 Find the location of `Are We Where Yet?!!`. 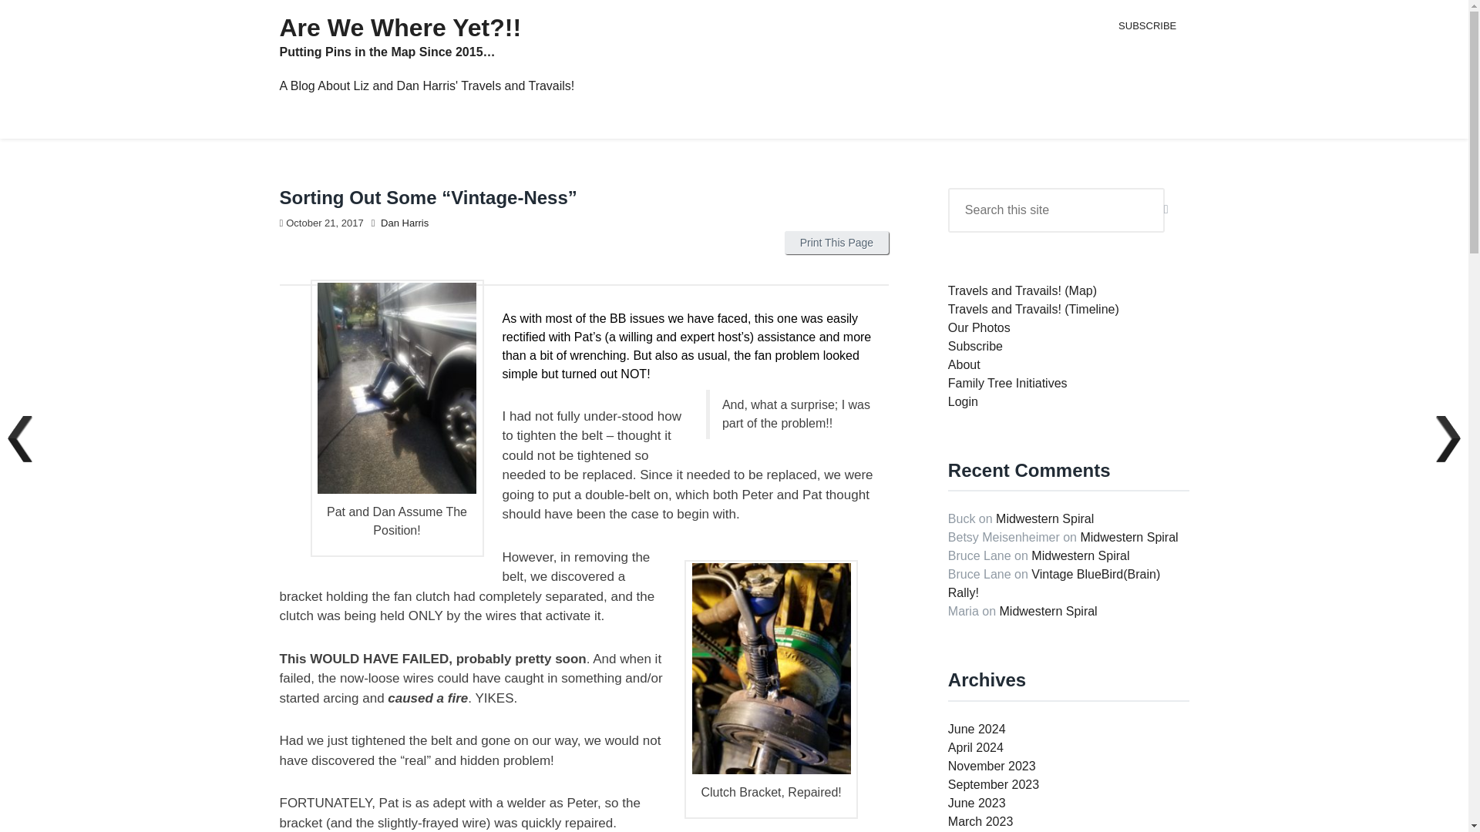

Are We Where Yet?!! is located at coordinates (399, 28).